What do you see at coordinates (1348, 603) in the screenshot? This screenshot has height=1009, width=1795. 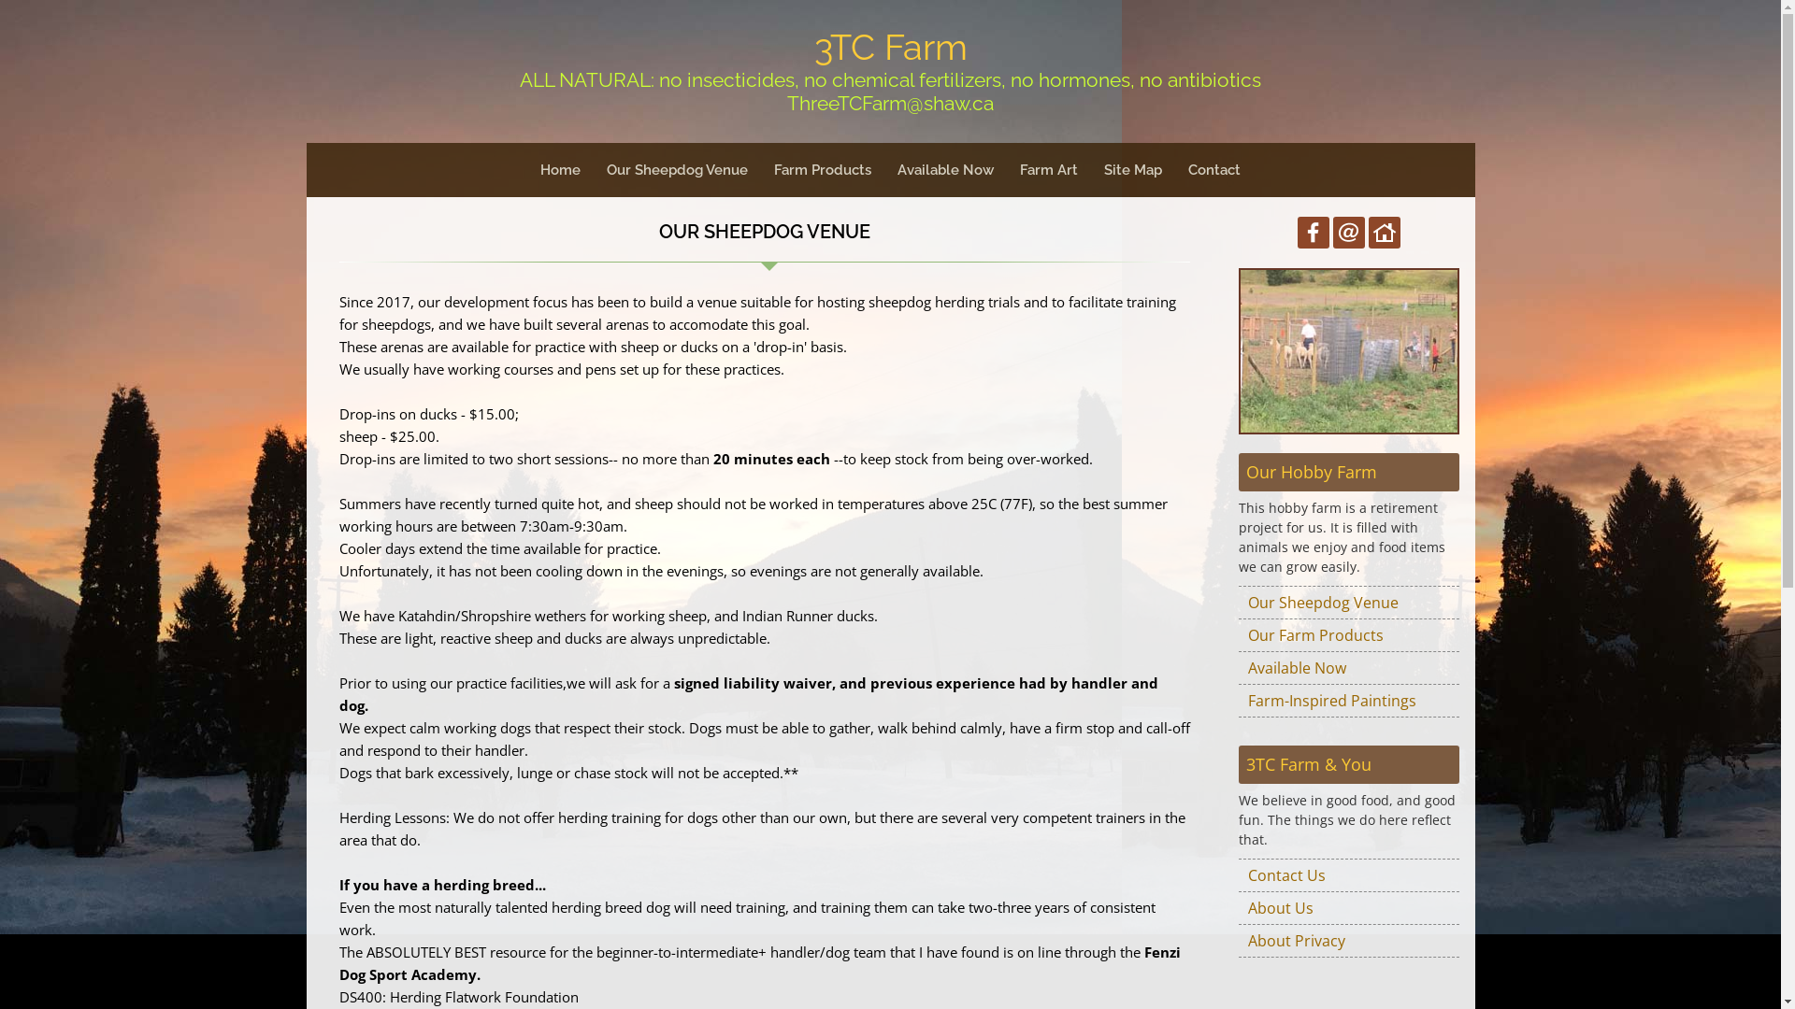 I see `Our Sheepdog Venue` at bounding box center [1348, 603].